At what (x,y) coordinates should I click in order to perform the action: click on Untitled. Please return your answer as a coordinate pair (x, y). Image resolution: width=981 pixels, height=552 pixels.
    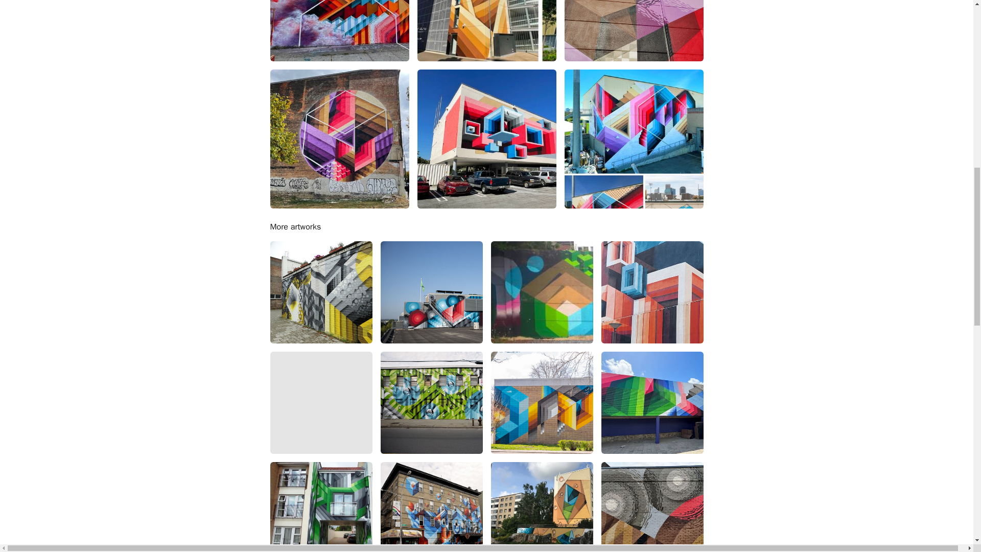
    Looking at the image, I should click on (431, 402).